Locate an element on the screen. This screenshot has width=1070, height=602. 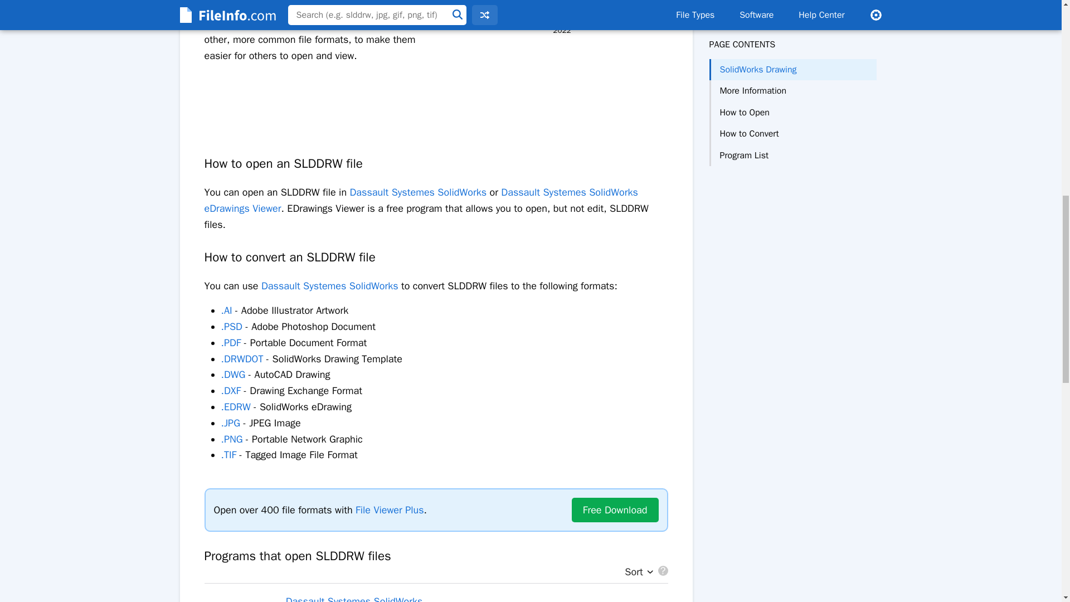
.PNG is located at coordinates (231, 439).